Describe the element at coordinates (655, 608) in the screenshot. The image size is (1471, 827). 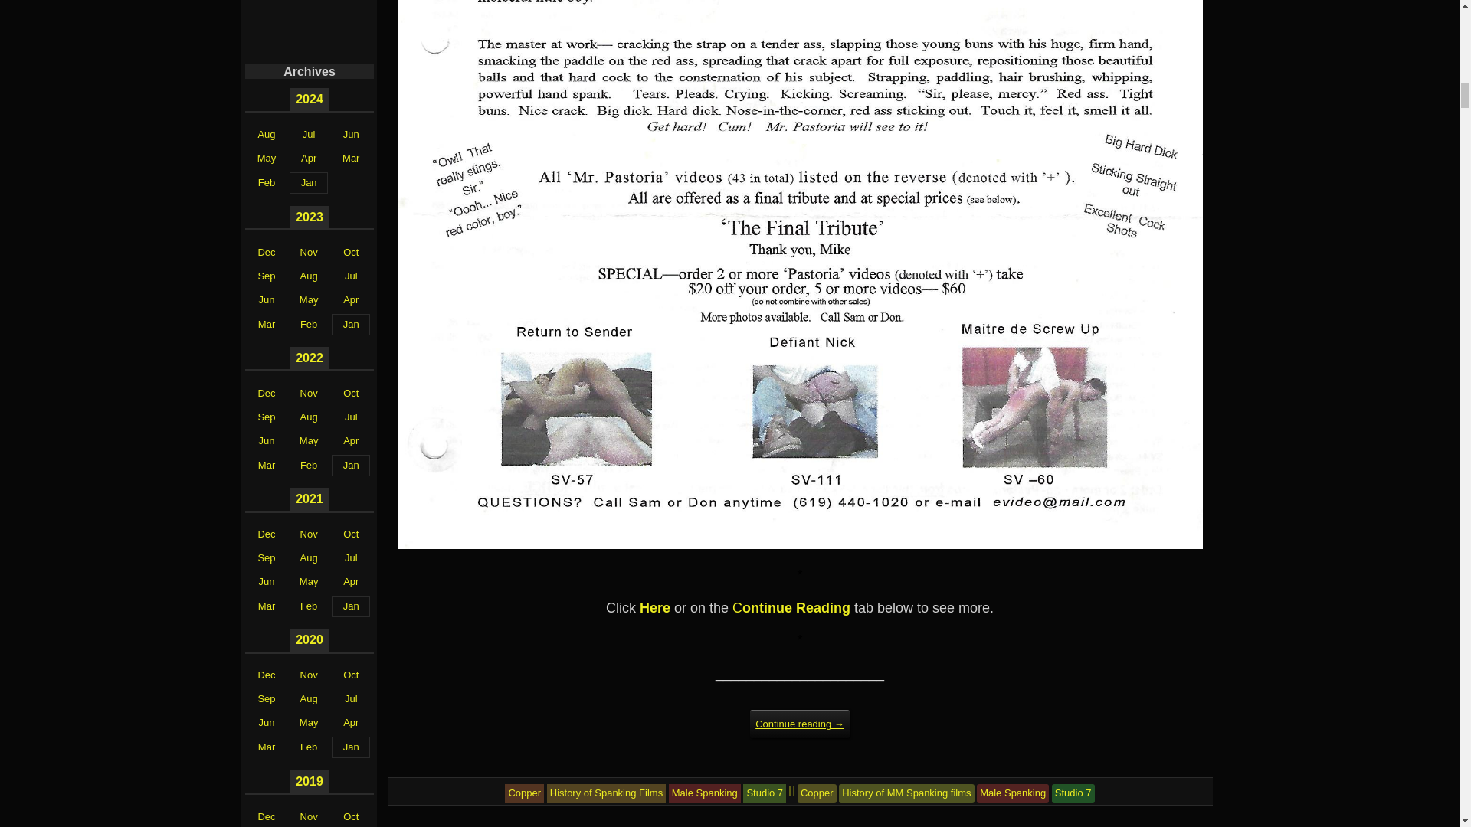
I see `Here` at that location.